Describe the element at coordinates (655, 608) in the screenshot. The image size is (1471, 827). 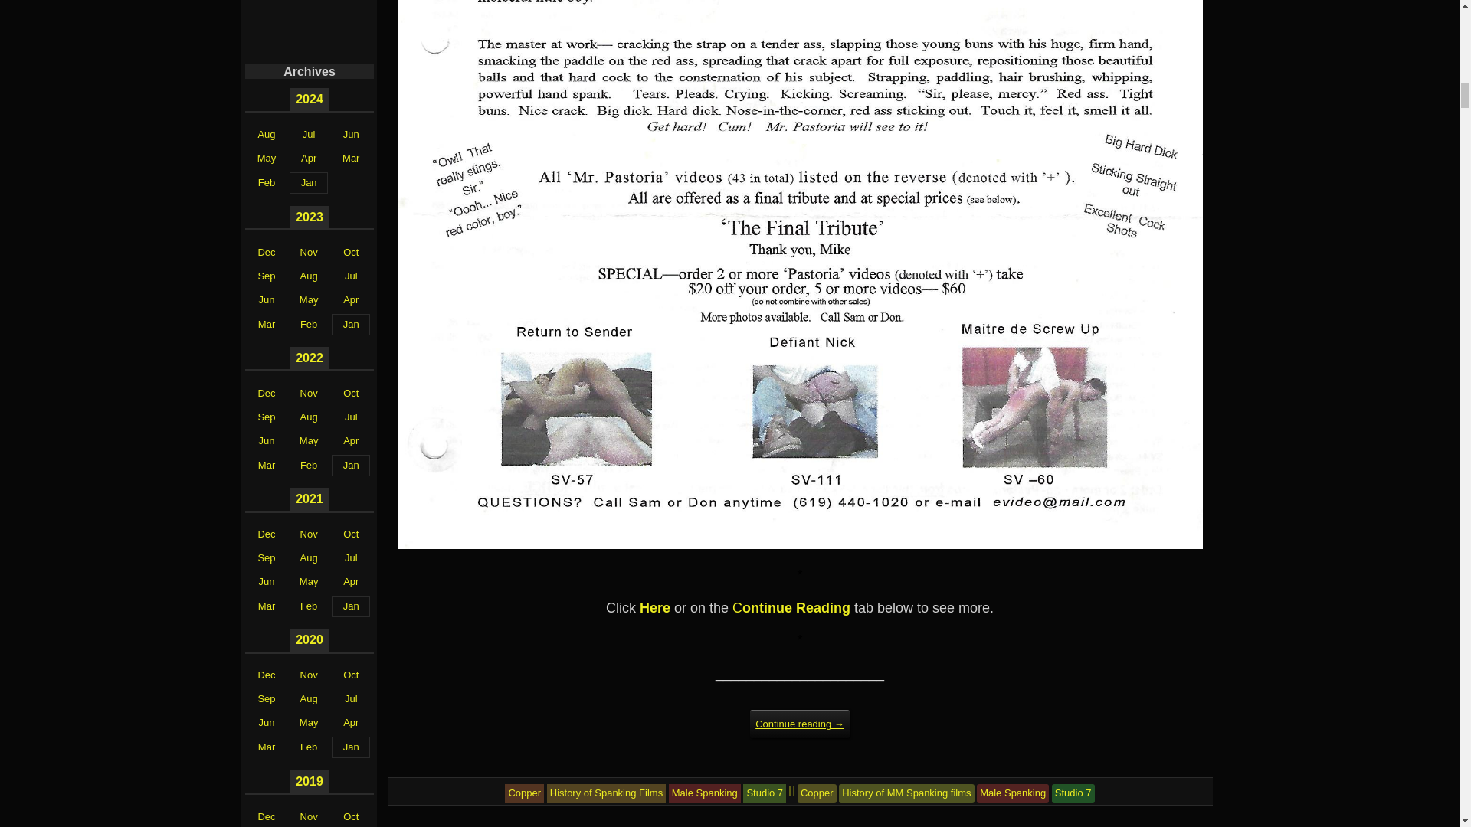
I see `Here` at that location.